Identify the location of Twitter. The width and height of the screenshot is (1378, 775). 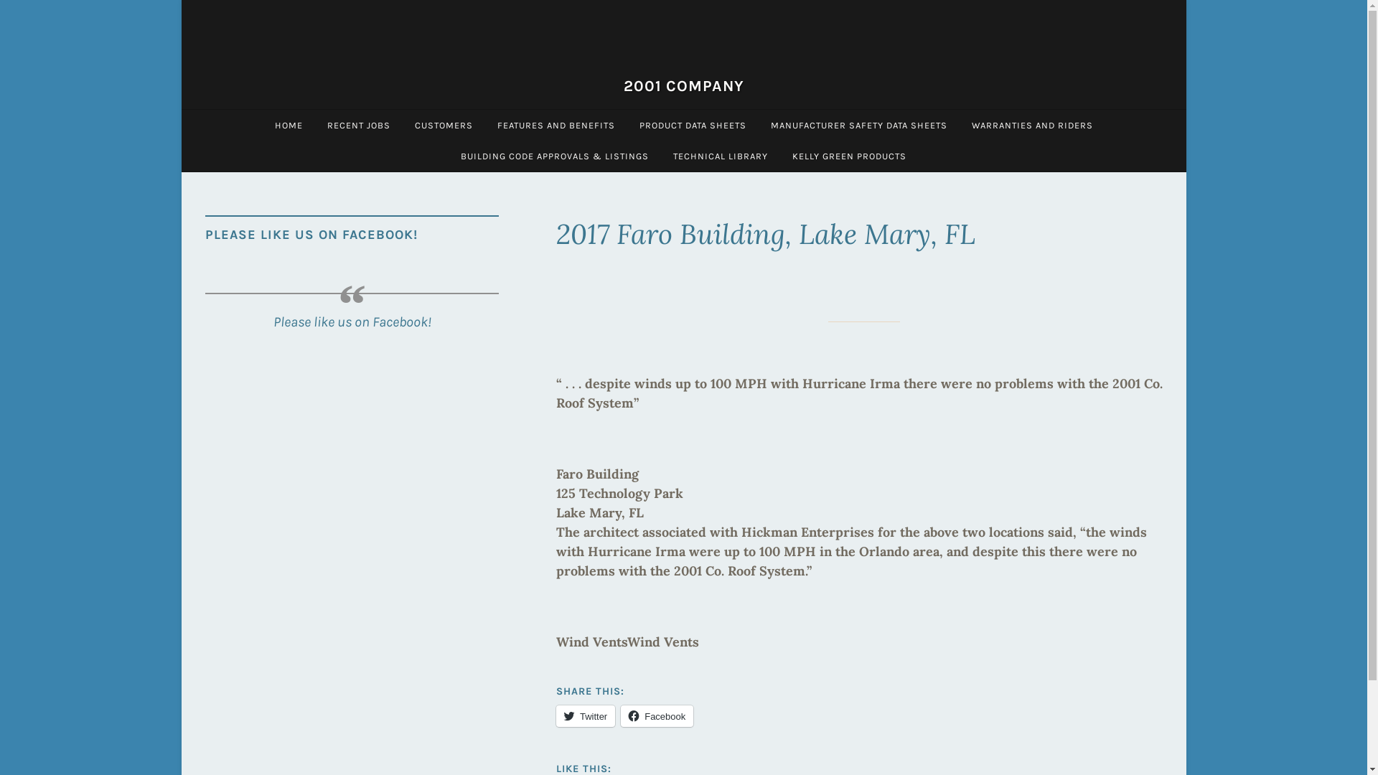
(586, 716).